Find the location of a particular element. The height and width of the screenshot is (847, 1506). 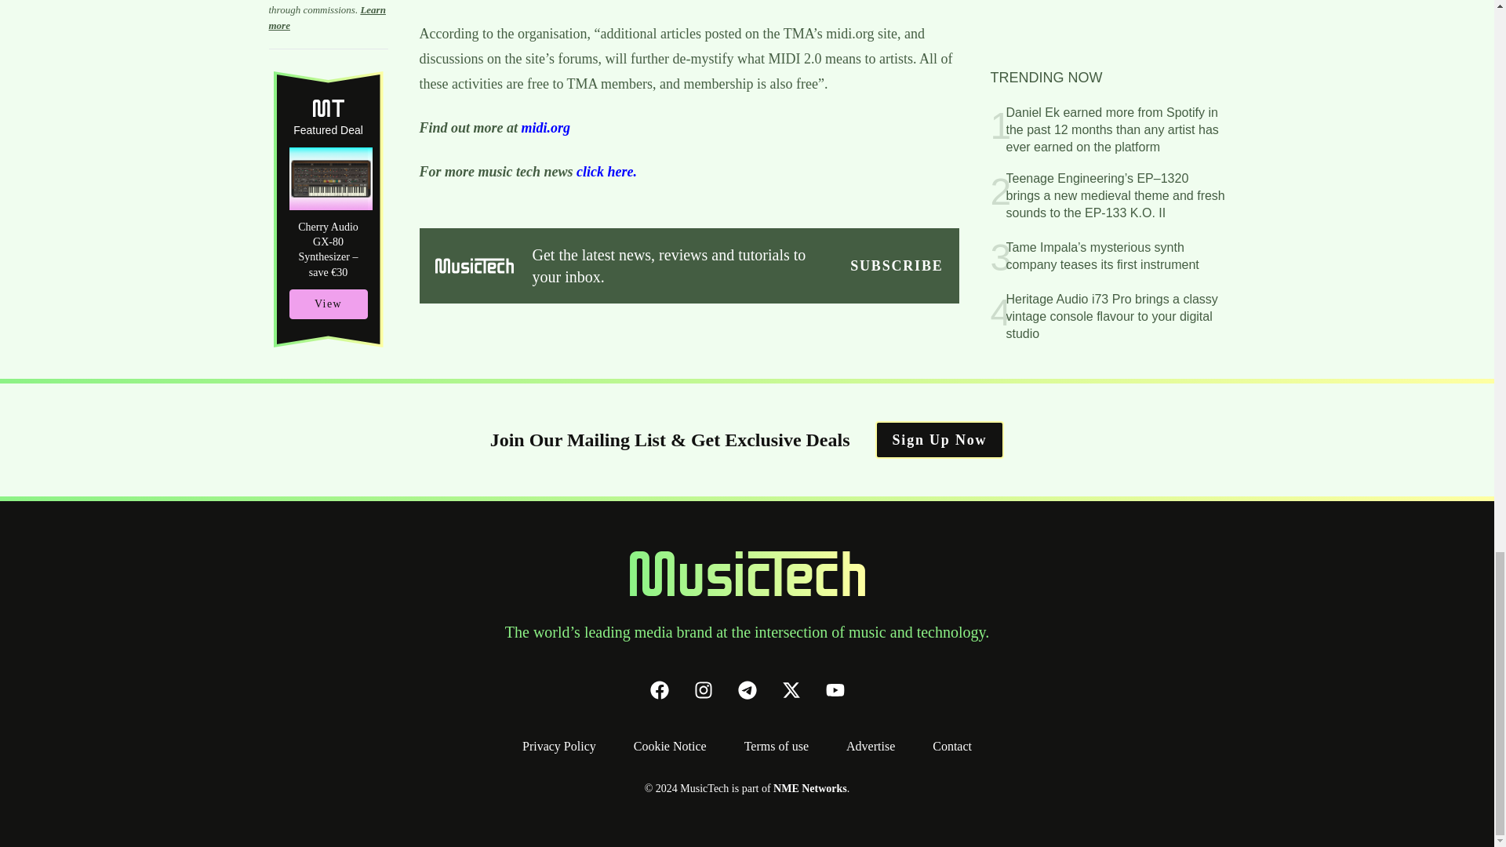

Join our mailing list is located at coordinates (896, 266).